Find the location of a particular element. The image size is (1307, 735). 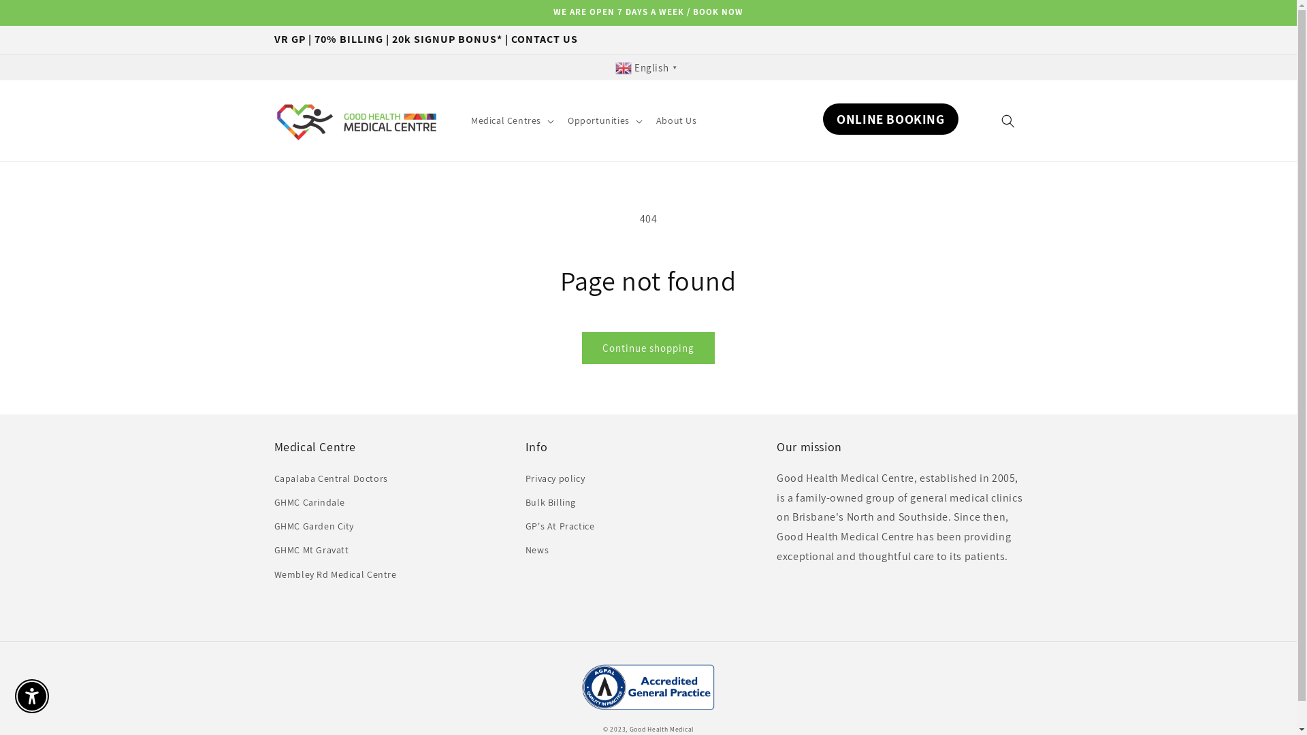

Continue shopping is located at coordinates (648, 348).